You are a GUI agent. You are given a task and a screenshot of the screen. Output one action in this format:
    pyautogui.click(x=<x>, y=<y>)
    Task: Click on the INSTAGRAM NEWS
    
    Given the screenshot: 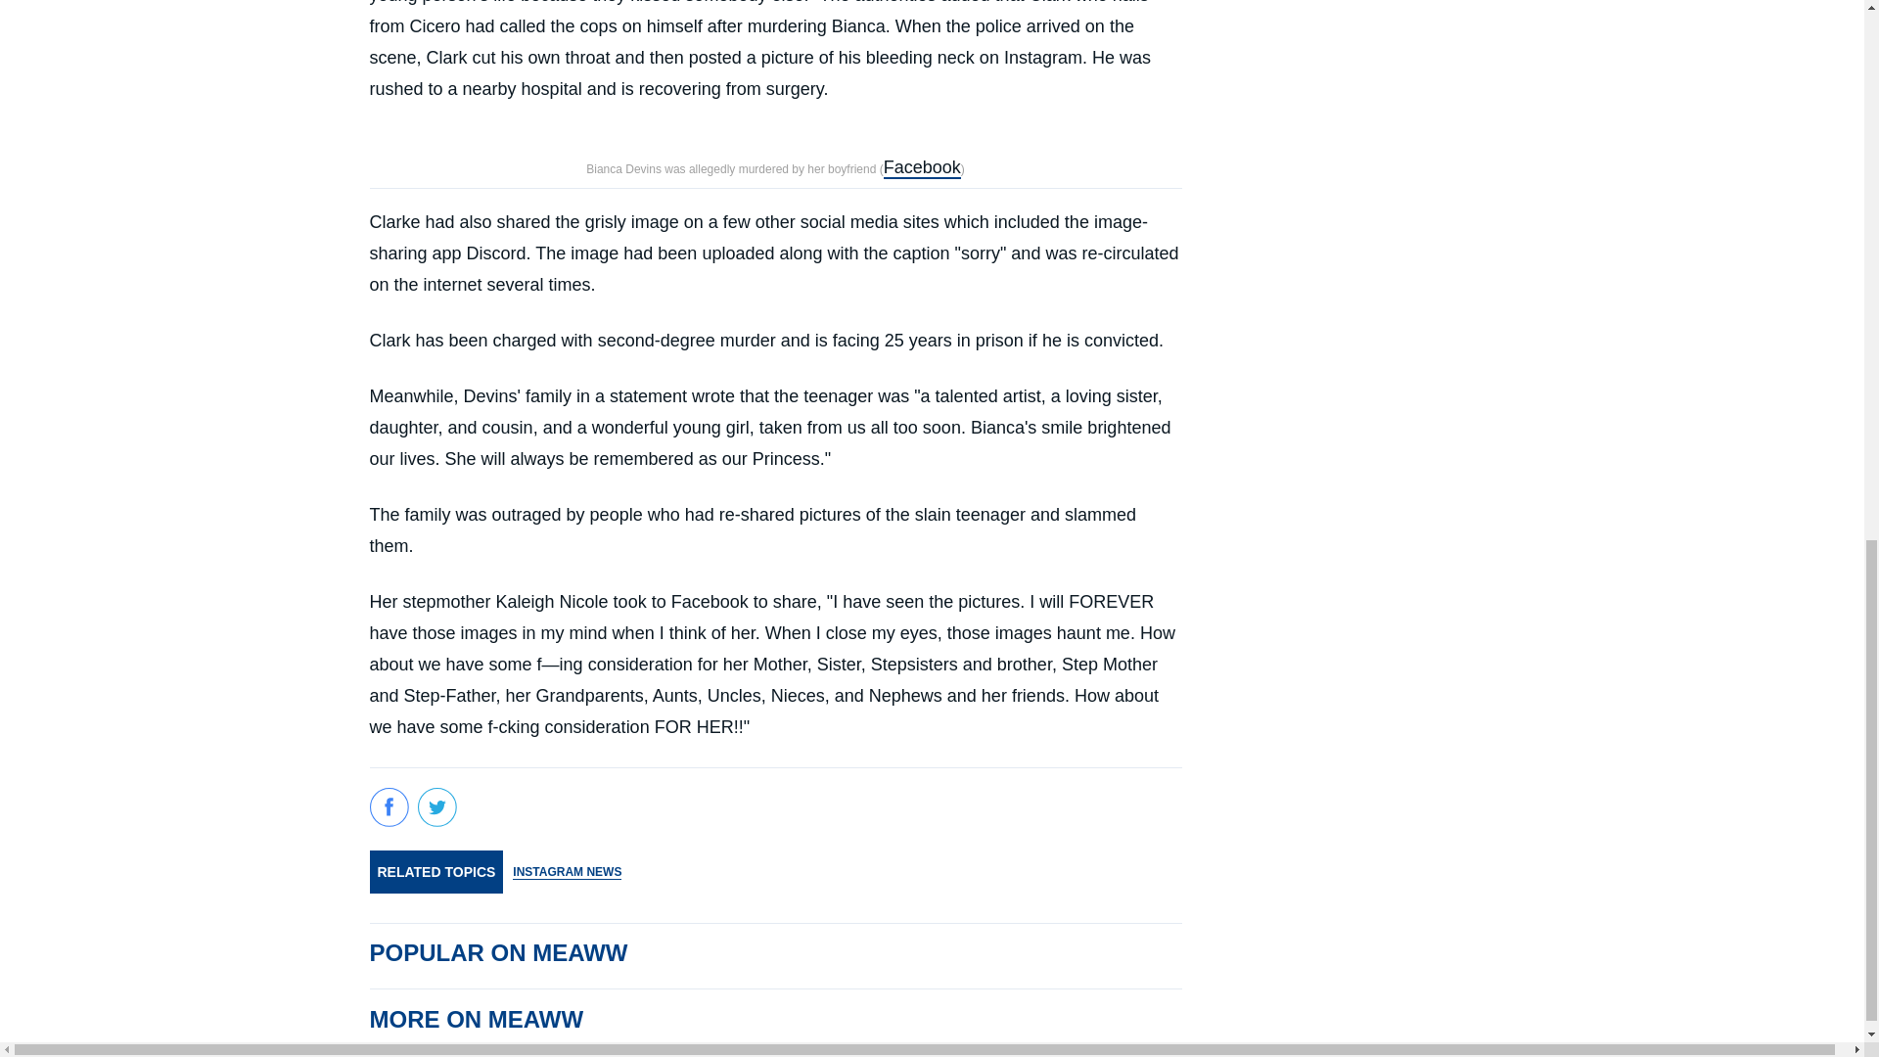 What is the action you would take?
    pyautogui.click(x=568, y=871)
    